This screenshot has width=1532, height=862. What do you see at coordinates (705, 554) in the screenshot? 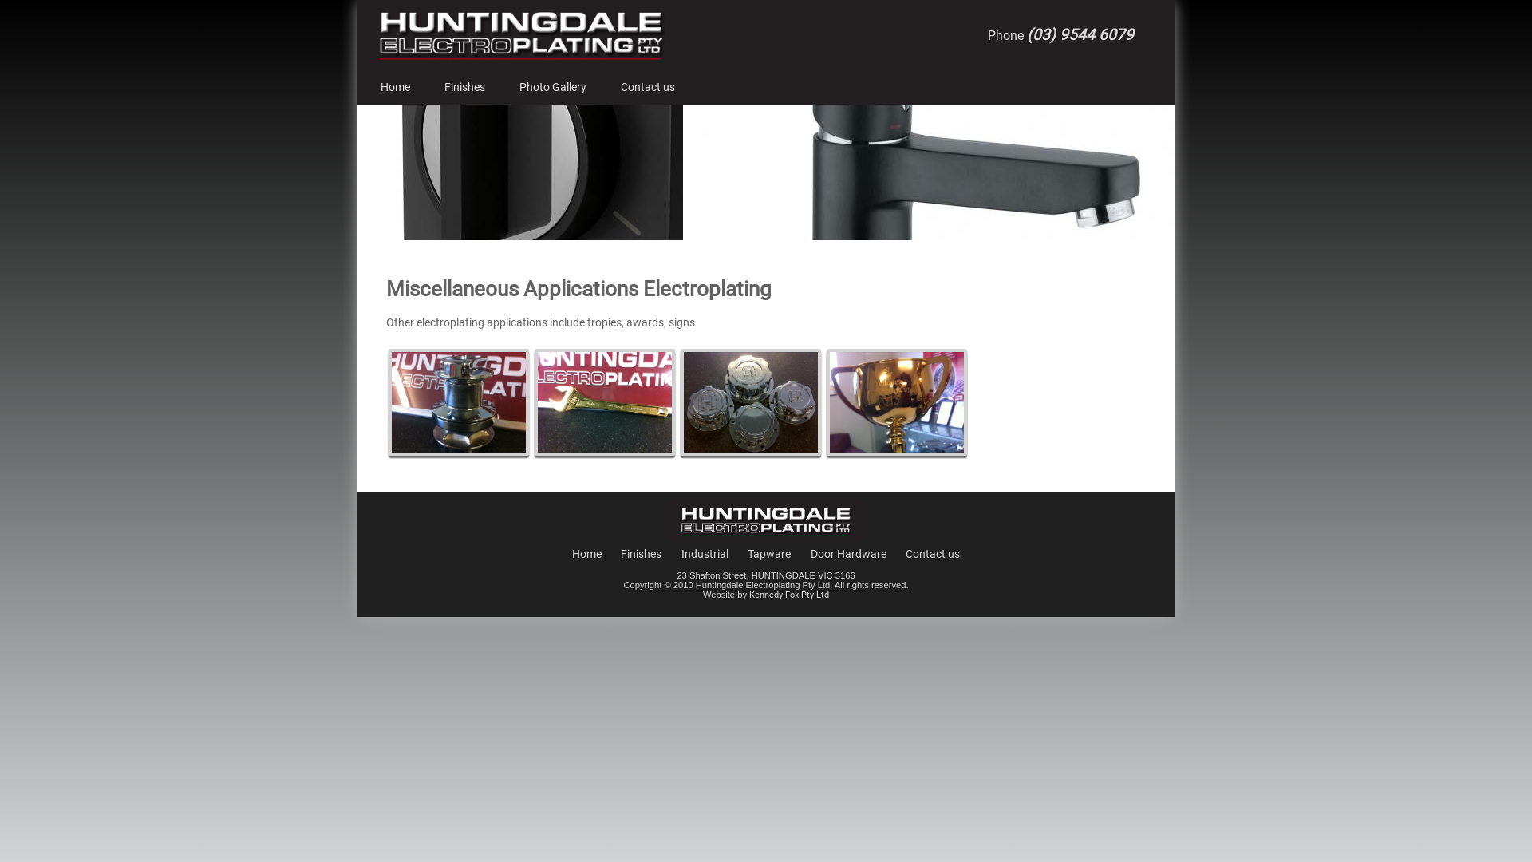
I see `Industrial` at bounding box center [705, 554].